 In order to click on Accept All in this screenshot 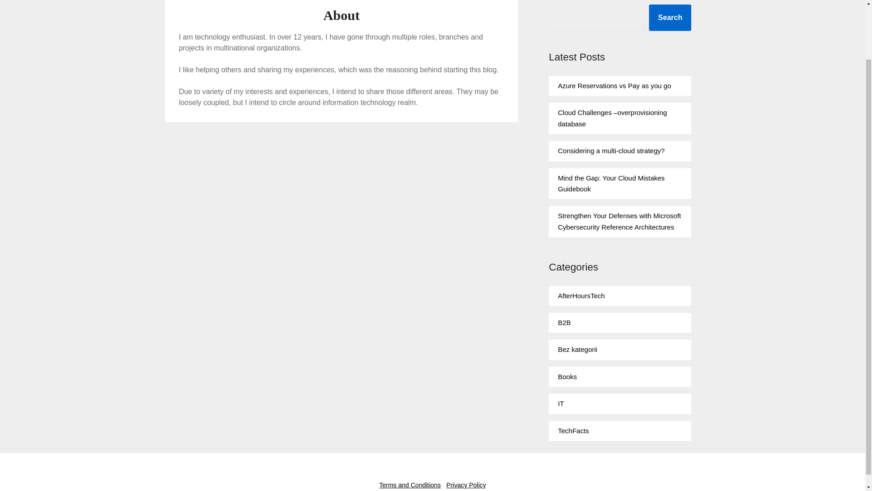, I will do `click(837, 413)`.